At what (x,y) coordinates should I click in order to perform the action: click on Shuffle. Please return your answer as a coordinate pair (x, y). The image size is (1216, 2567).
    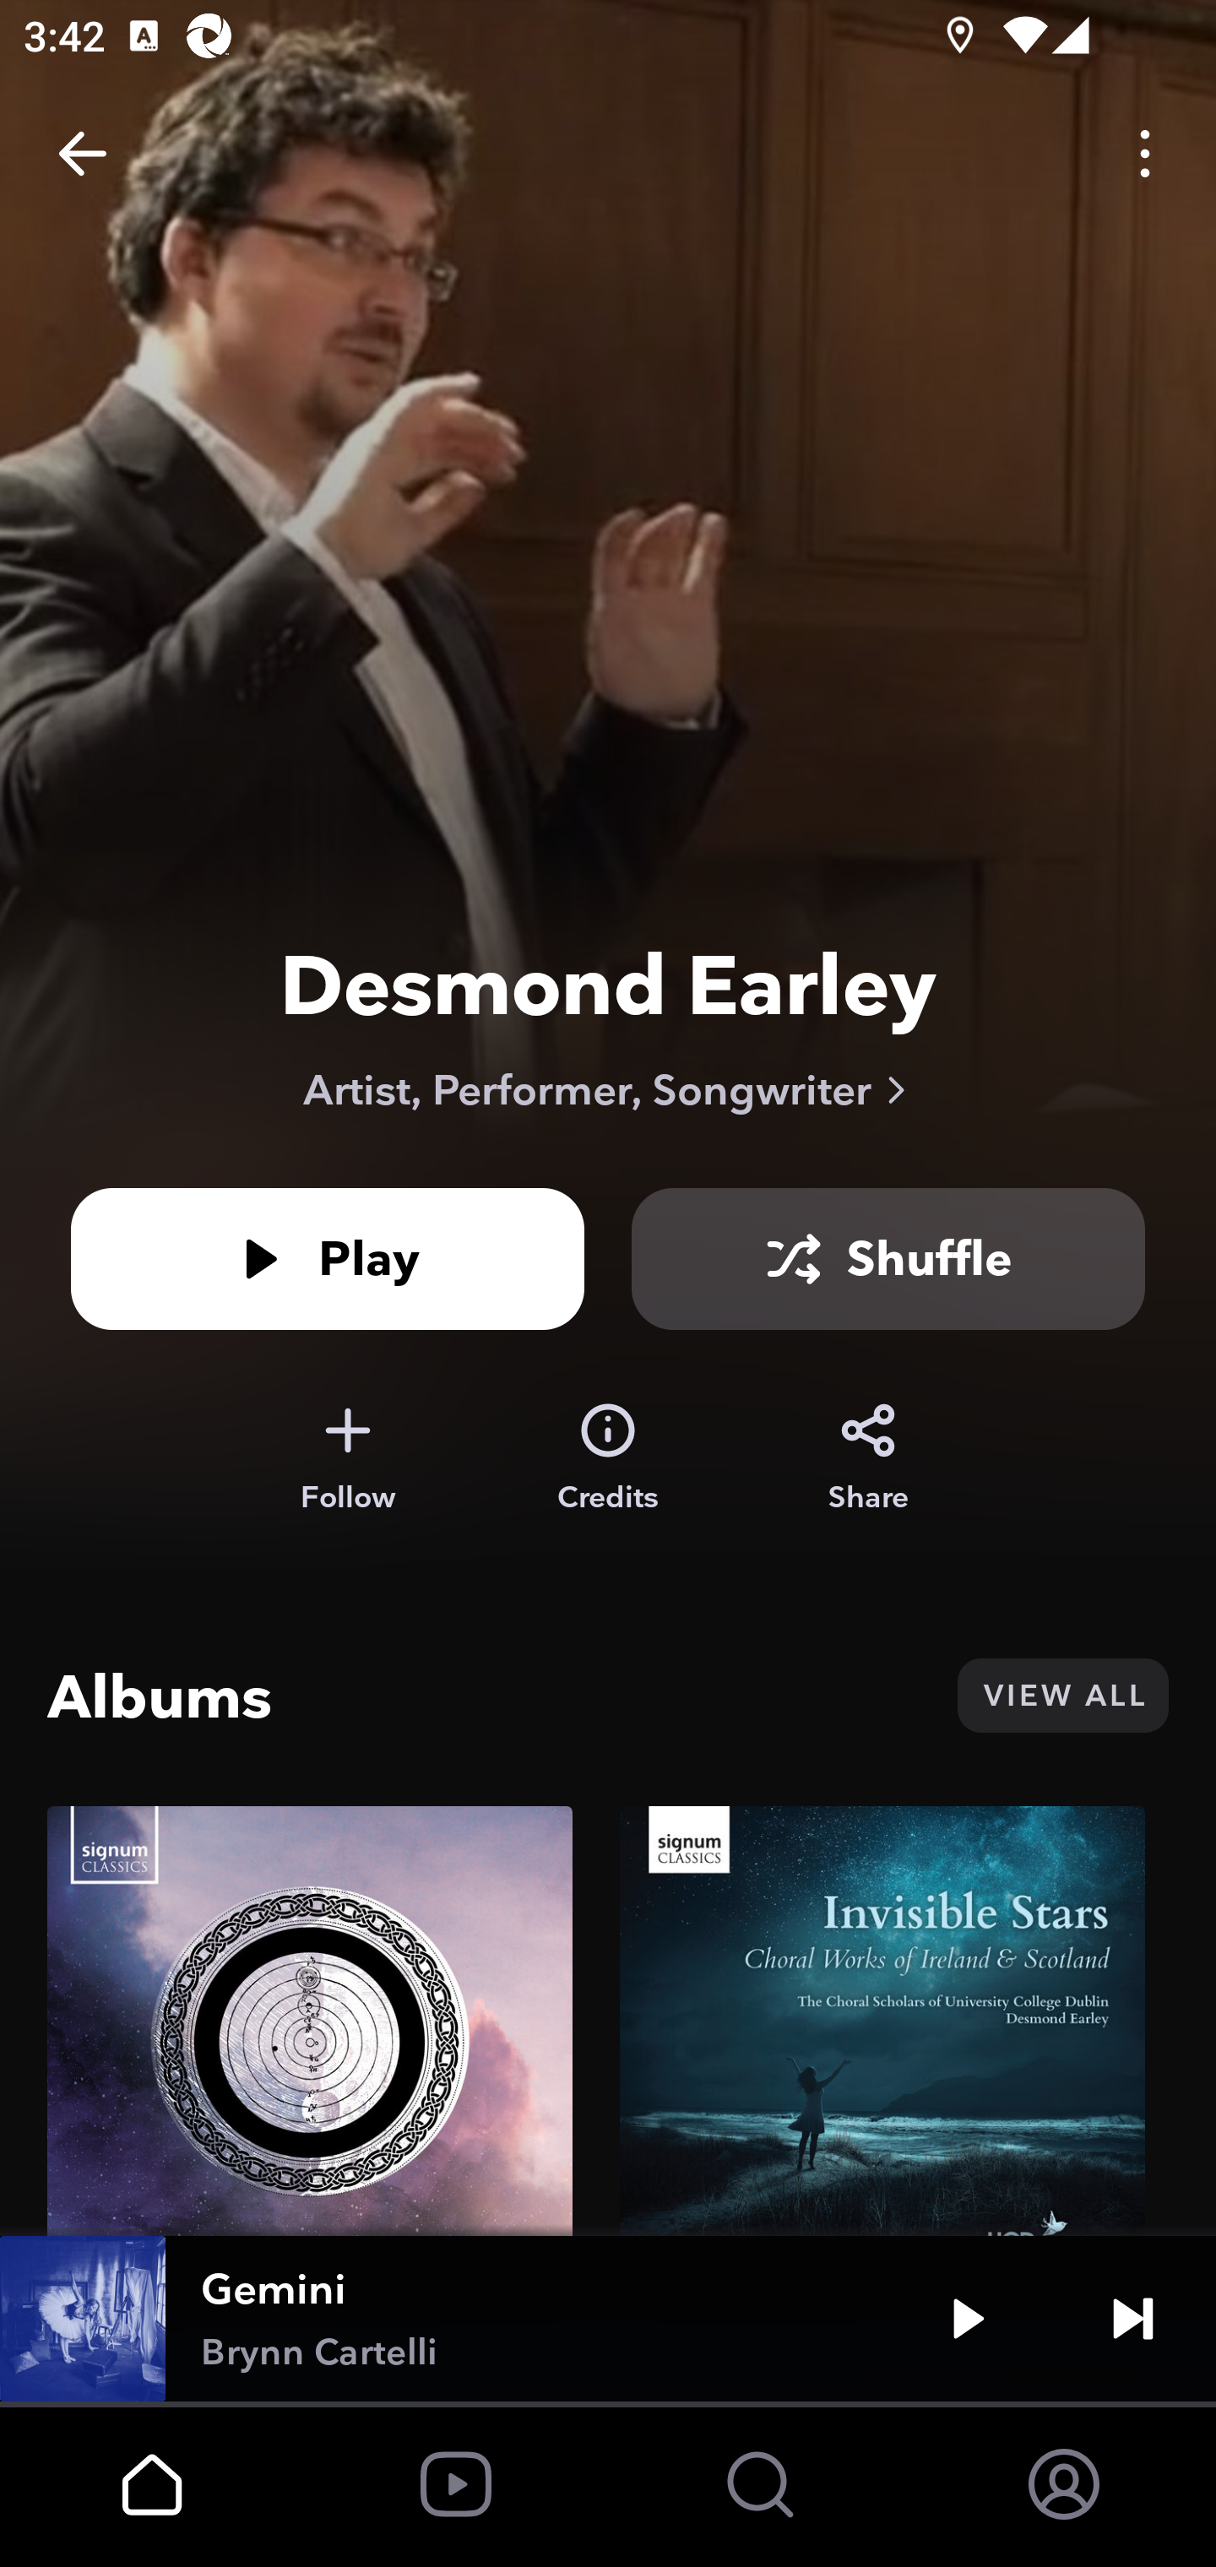
    Looking at the image, I should click on (888, 1258).